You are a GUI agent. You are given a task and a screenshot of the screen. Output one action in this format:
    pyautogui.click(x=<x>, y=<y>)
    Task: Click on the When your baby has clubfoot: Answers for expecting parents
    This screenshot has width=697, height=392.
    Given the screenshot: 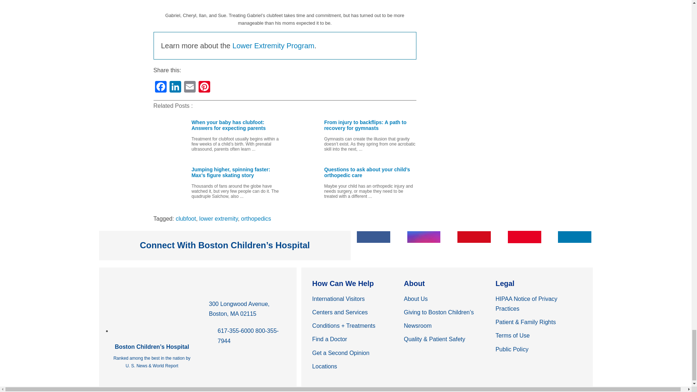 What is the action you would take?
    pyautogui.click(x=220, y=135)
    